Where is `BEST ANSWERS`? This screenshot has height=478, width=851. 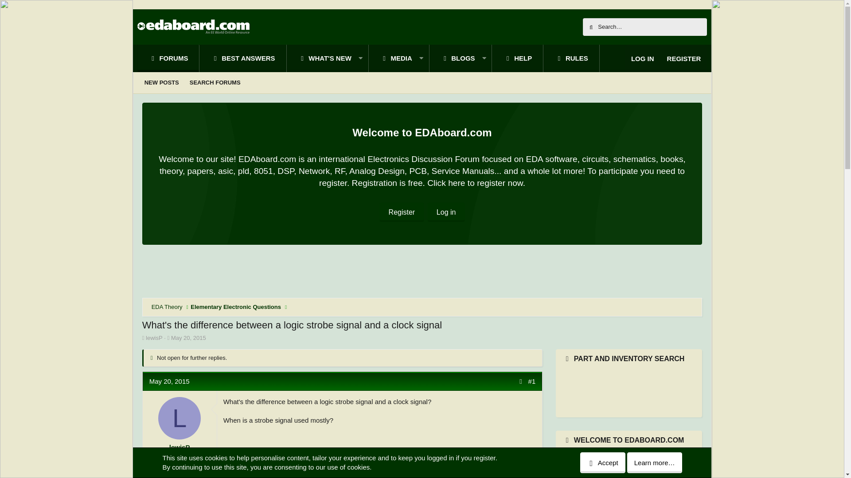
BEST ANSWERS is located at coordinates (243, 58).